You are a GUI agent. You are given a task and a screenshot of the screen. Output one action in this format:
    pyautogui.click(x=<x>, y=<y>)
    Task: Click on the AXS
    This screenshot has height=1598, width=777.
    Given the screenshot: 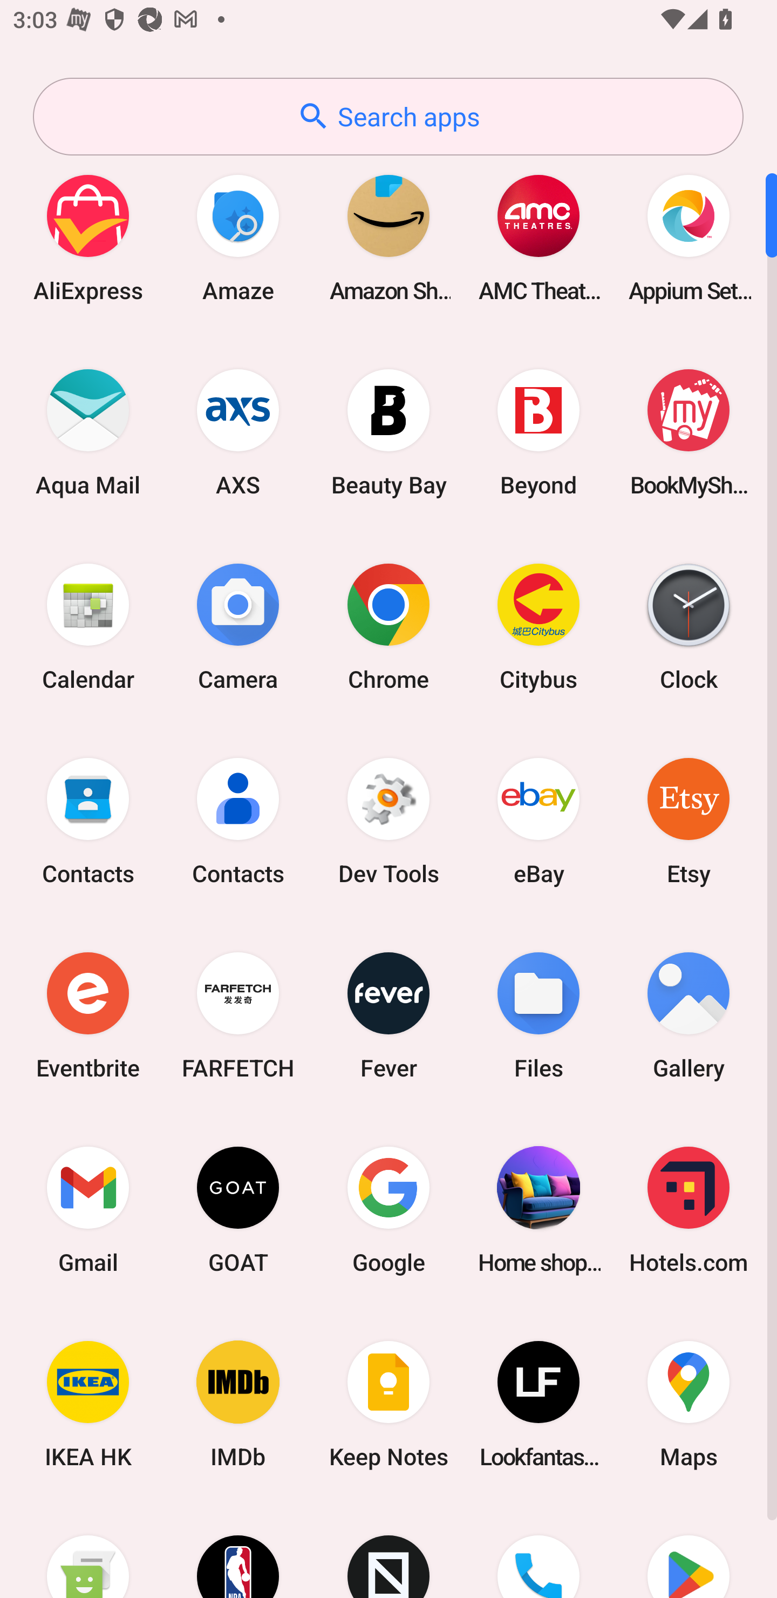 What is the action you would take?
    pyautogui.click(x=238, y=432)
    